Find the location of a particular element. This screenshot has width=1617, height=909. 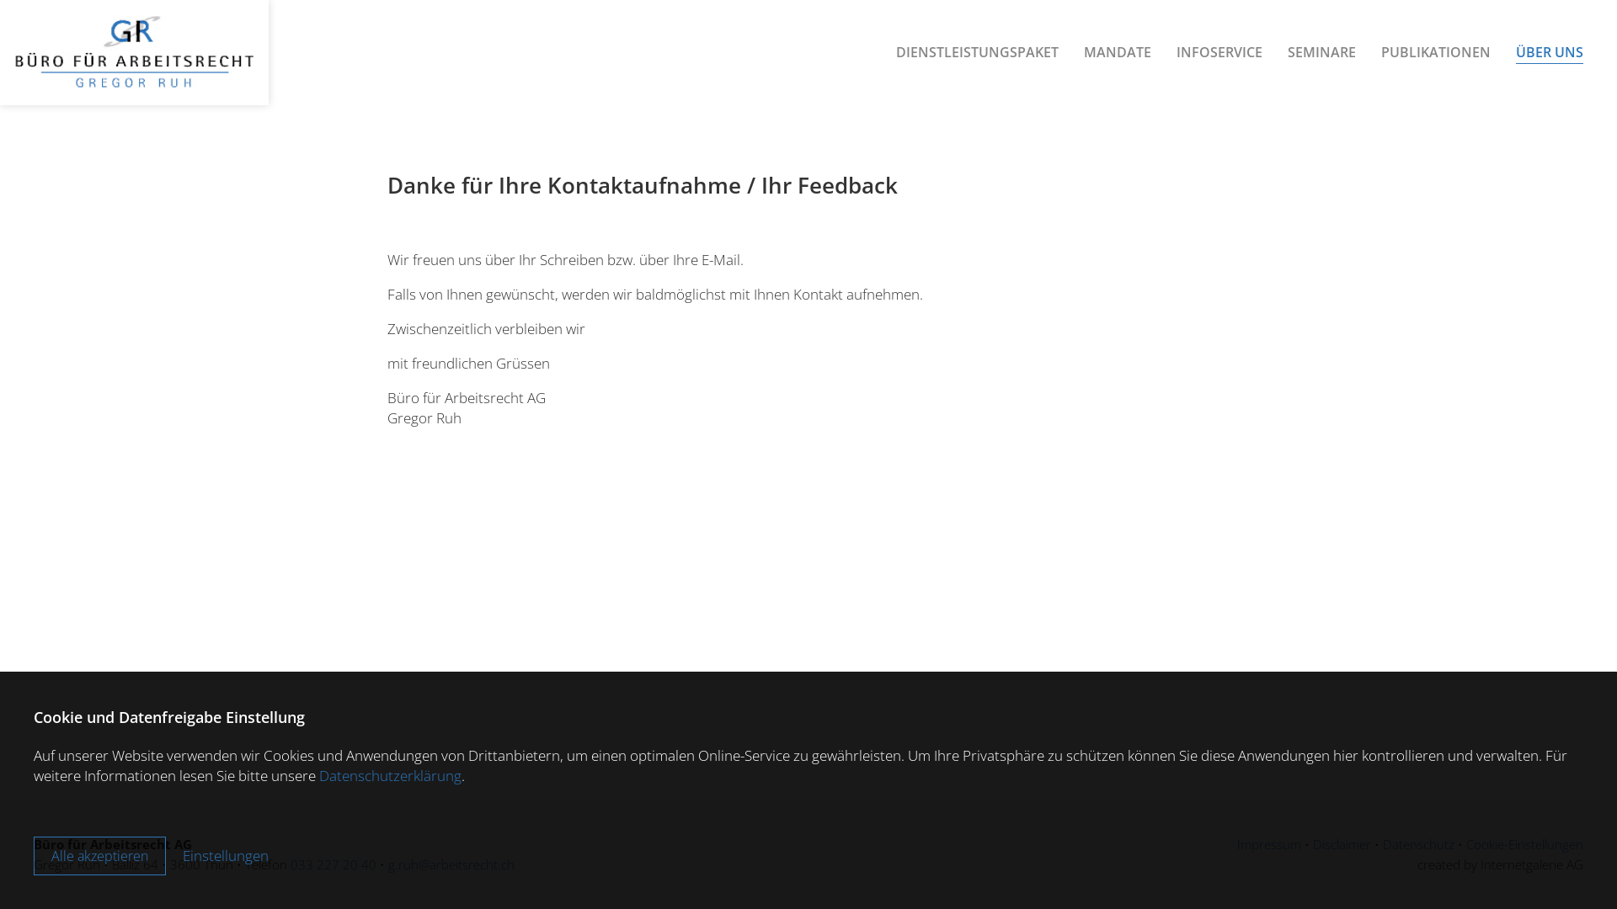

created by Internetgalerie AG is located at coordinates (1501, 864).